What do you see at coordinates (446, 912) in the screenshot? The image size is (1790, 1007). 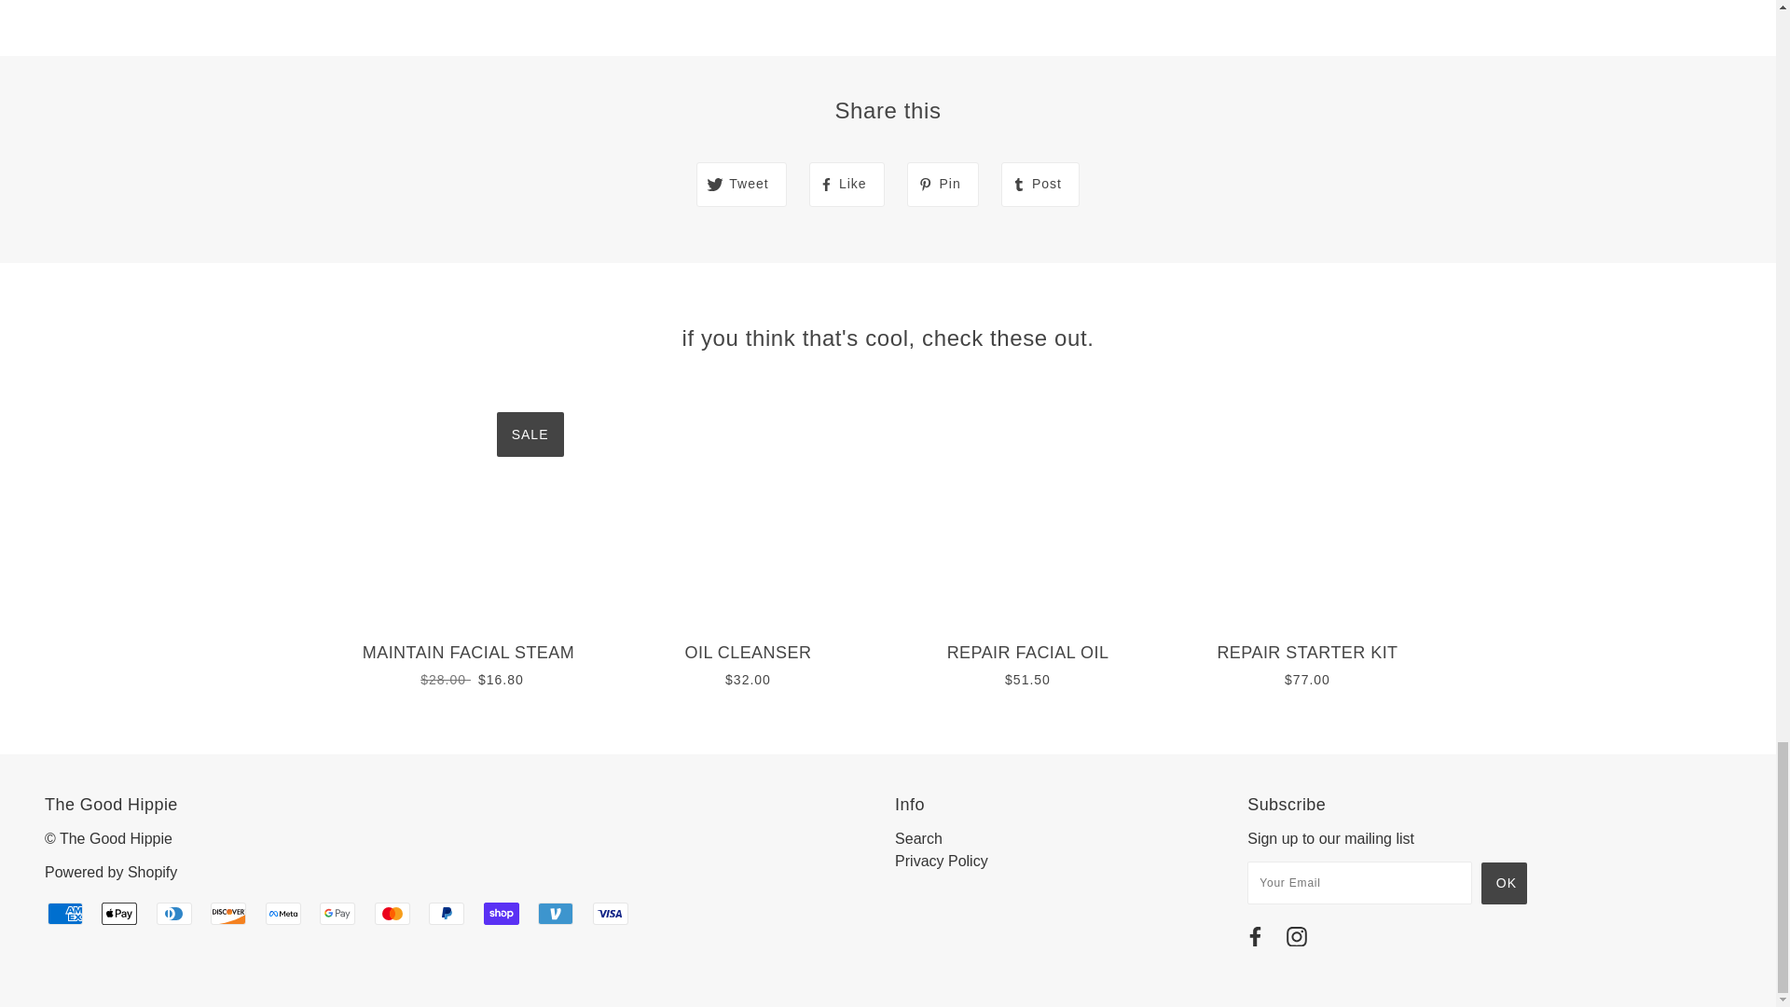 I see `PayPal` at bounding box center [446, 912].